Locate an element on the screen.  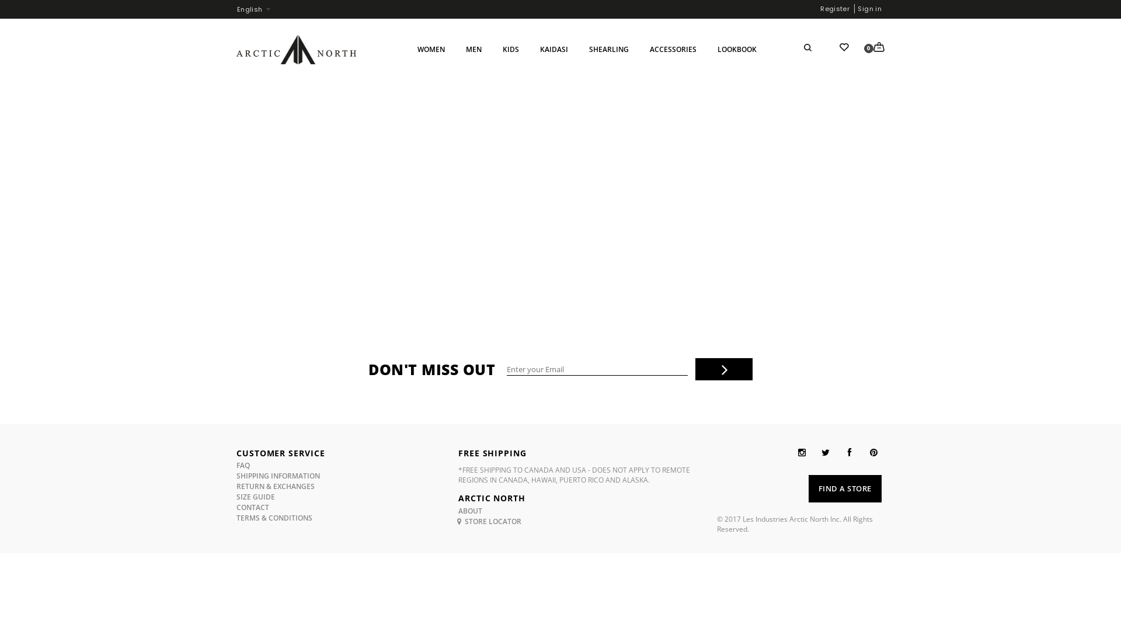
Pinterest is located at coordinates (873, 452).